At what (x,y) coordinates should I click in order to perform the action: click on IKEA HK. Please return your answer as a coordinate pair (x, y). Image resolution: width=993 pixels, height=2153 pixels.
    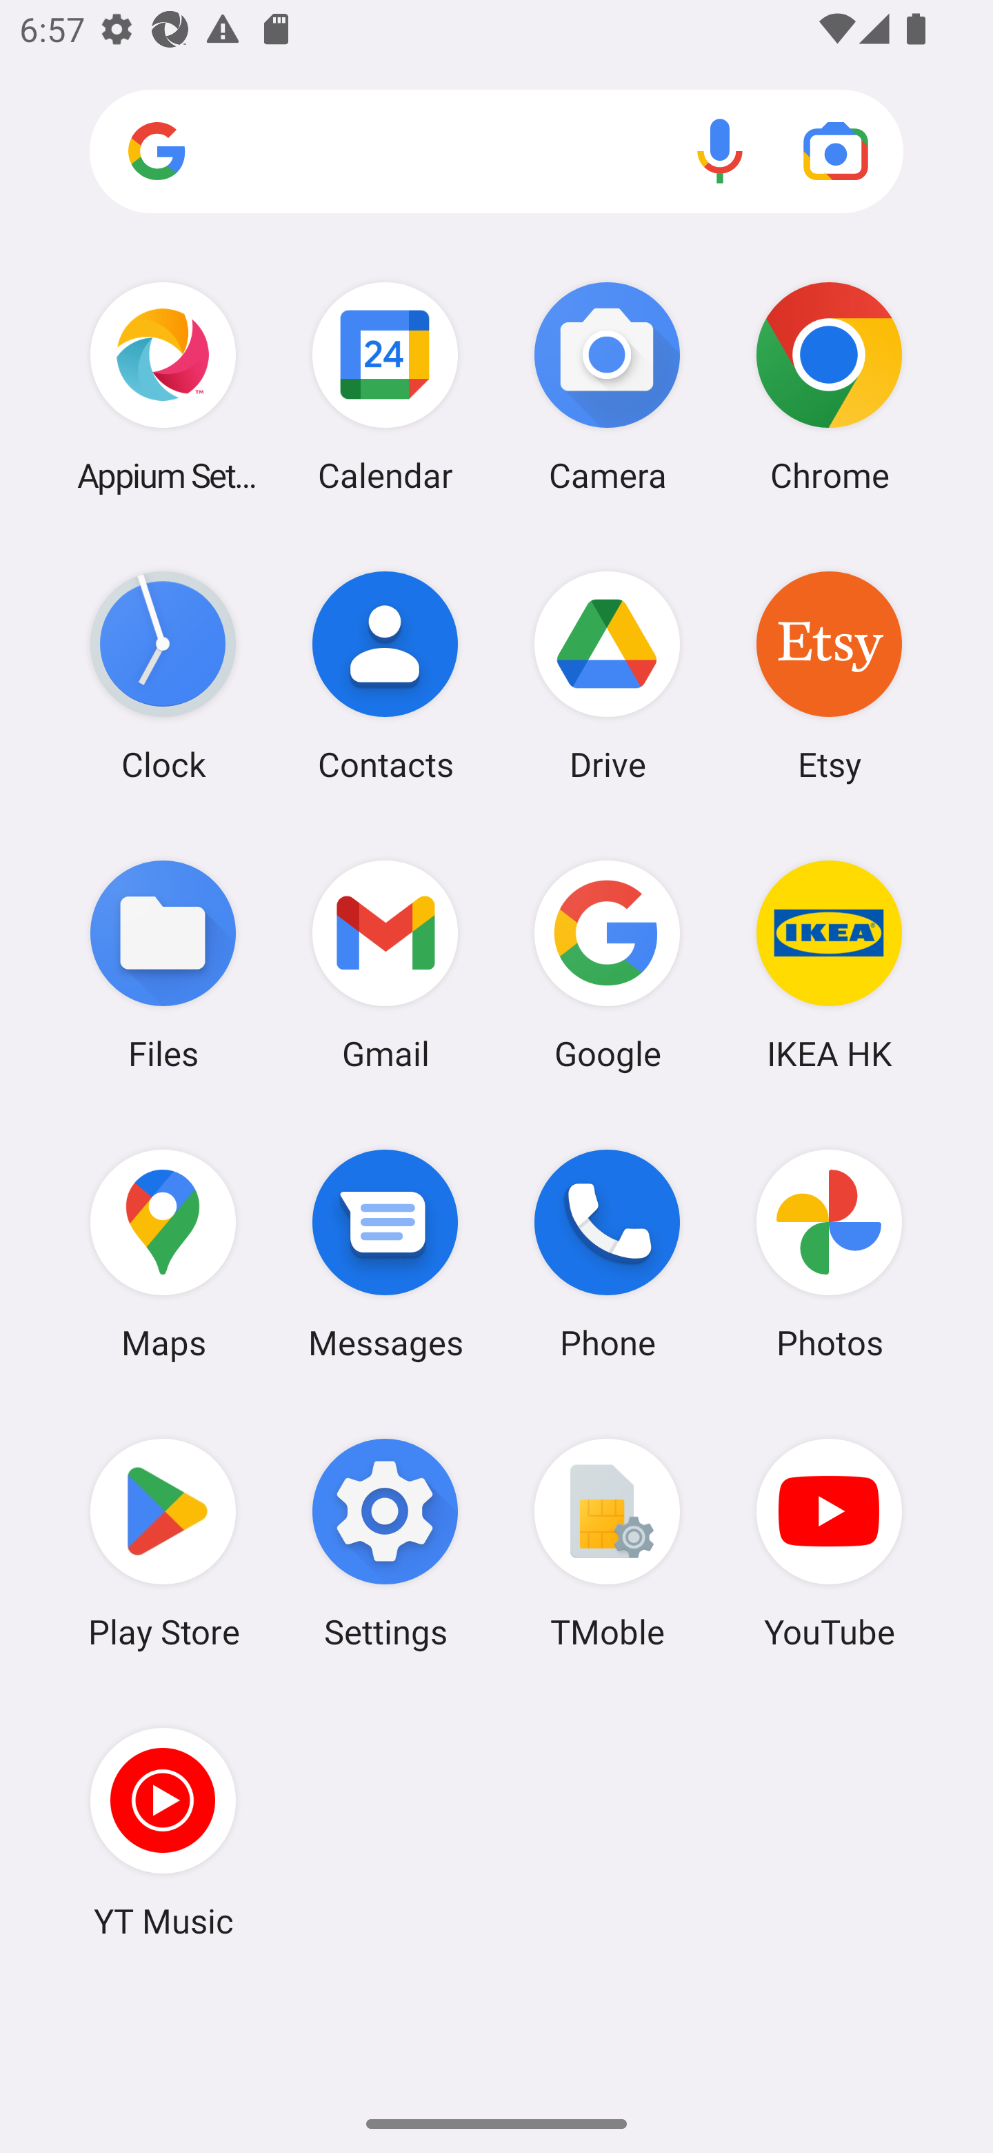
    Looking at the image, I should click on (829, 964).